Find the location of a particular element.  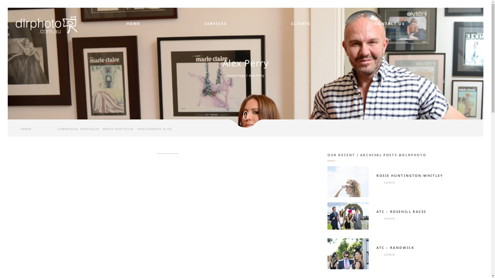

ADMIN is located at coordinates (26, 129).